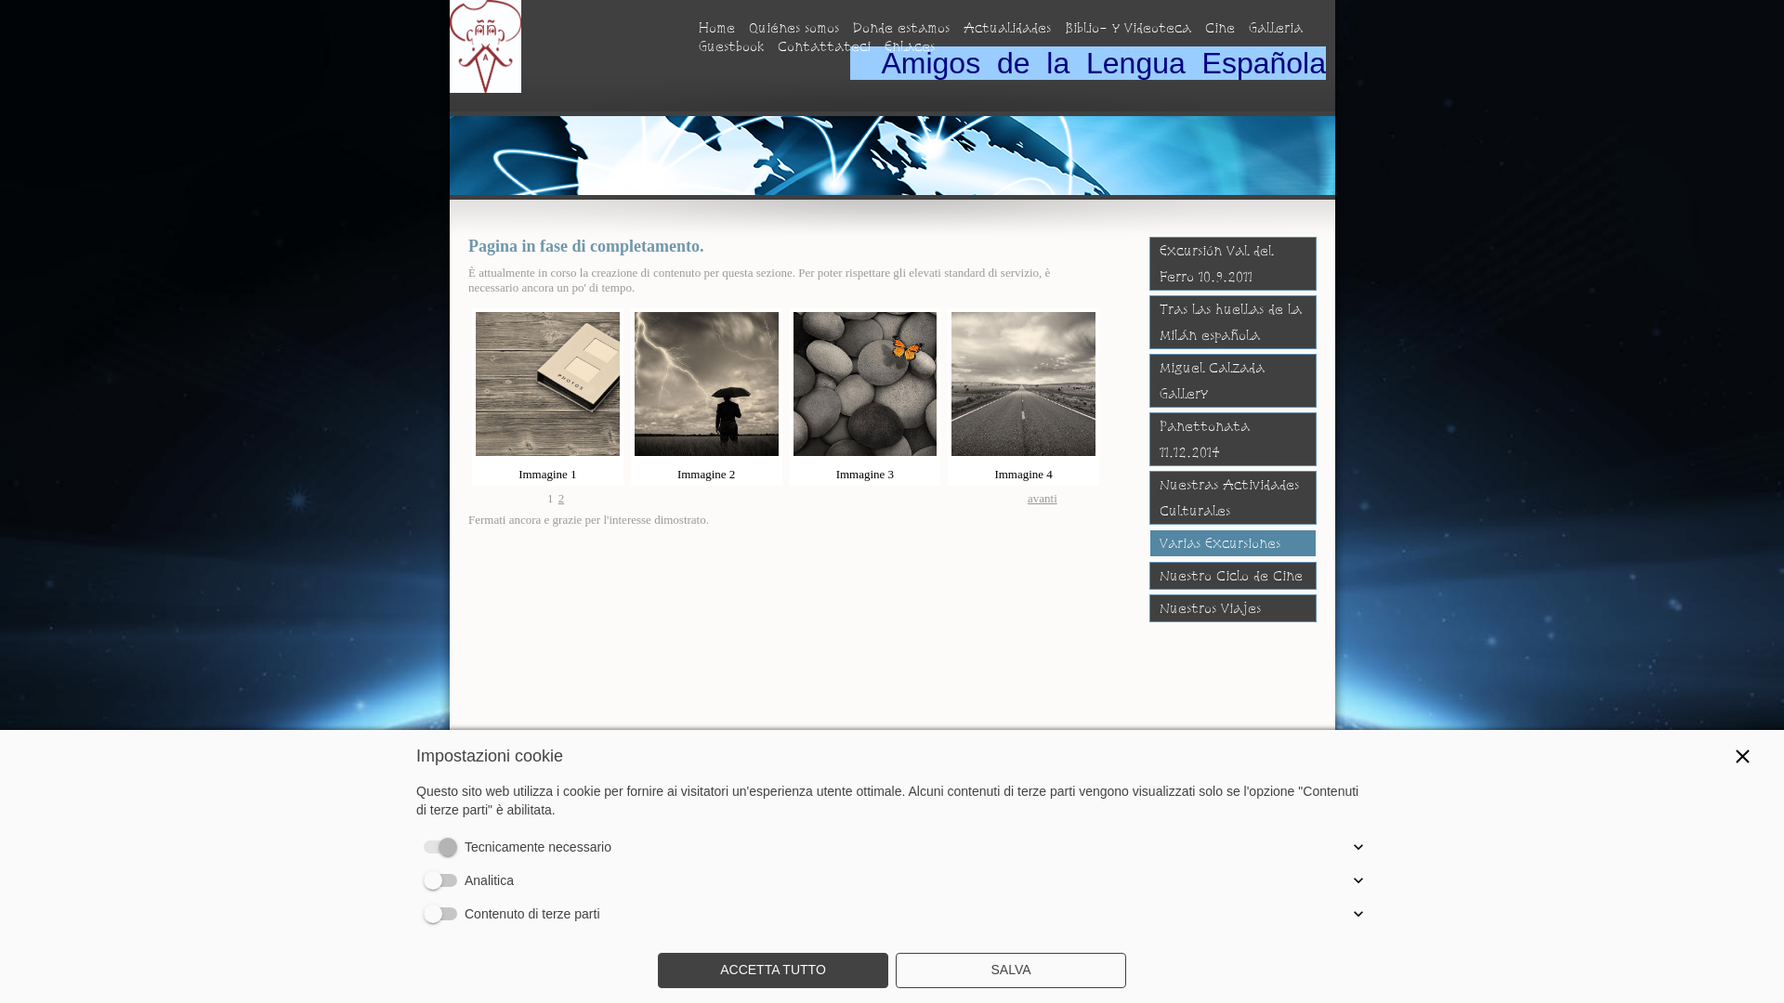  I want to click on Nuestros Viajes, so click(1233, 608).